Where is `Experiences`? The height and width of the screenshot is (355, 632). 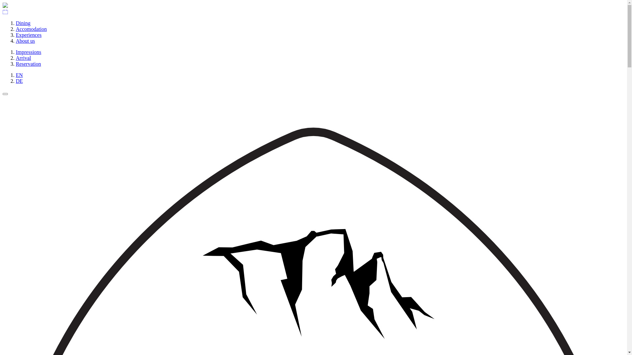 Experiences is located at coordinates (29, 35).